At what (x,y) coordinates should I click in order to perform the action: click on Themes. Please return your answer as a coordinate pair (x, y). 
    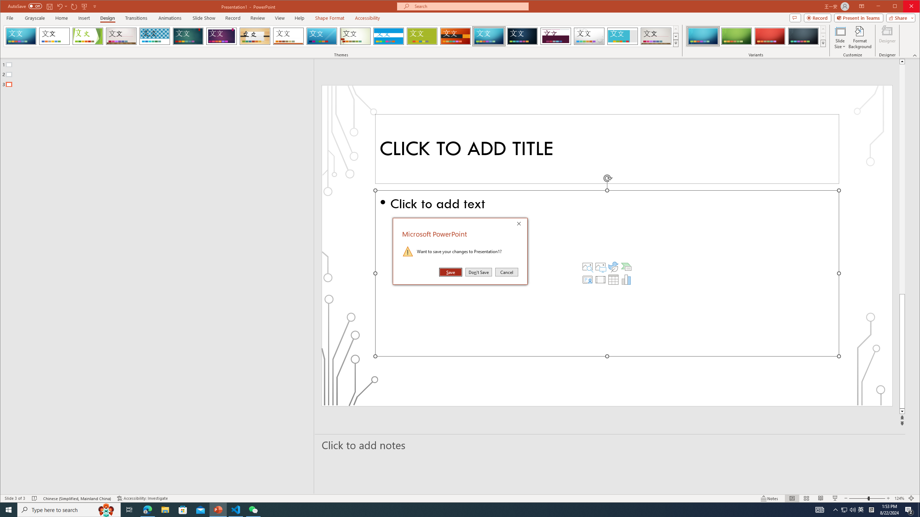
    Looking at the image, I should click on (408, 251).